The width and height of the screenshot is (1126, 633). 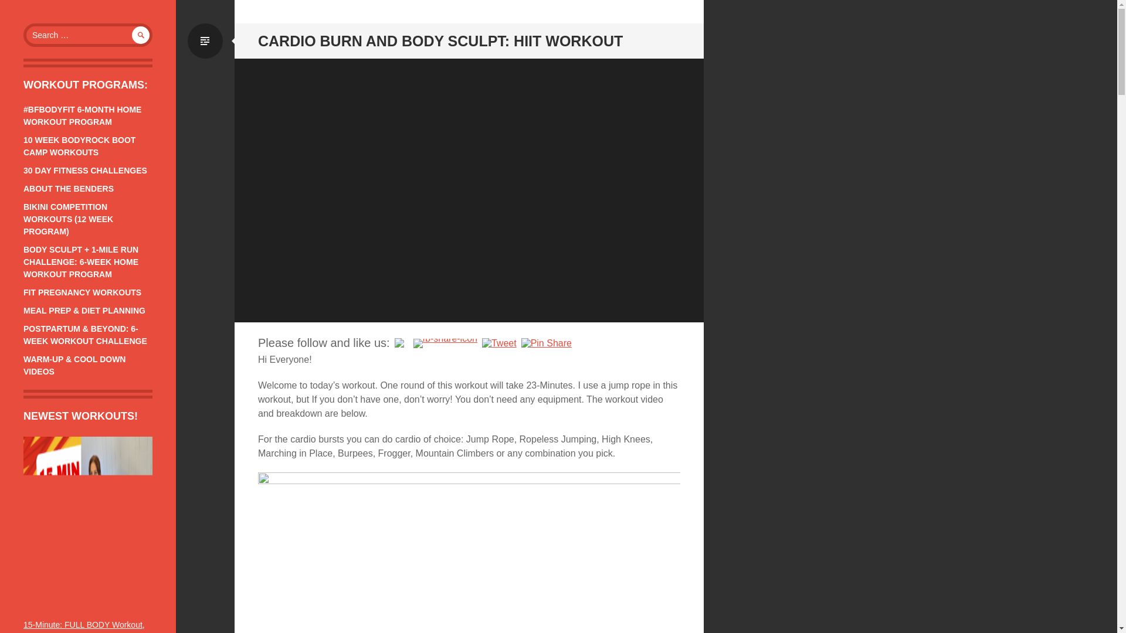 What do you see at coordinates (79, 146) in the screenshot?
I see `10 WEEK BODYROCK BOOT CAMP WORKOUTS` at bounding box center [79, 146].